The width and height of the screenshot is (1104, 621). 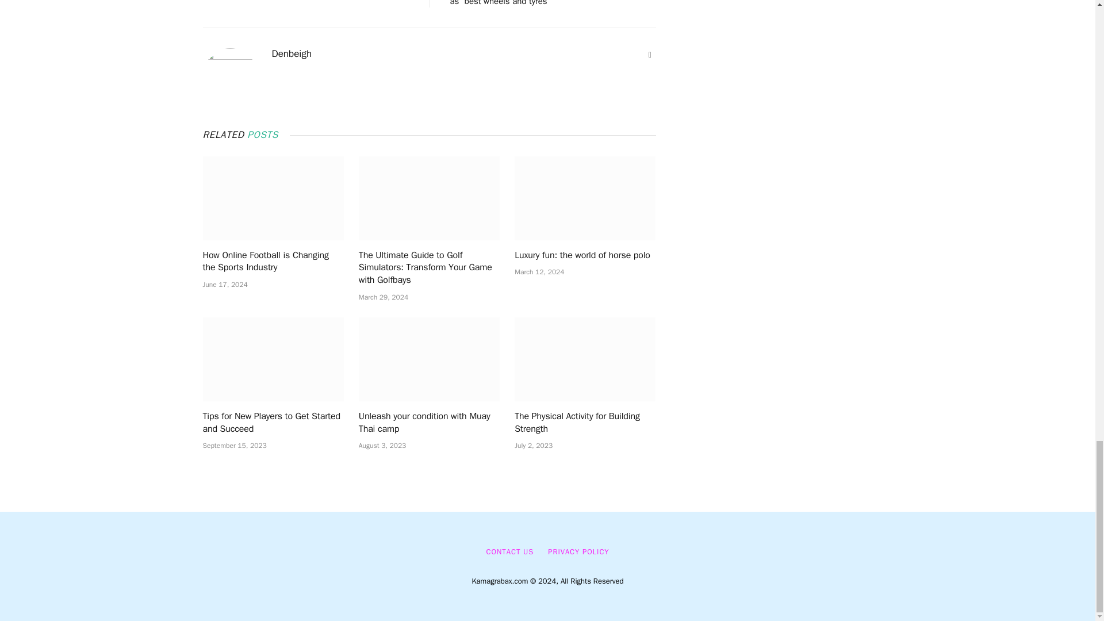 What do you see at coordinates (585, 359) in the screenshot?
I see `The Physical Activity for Building Strength` at bounding box center [585, 359].